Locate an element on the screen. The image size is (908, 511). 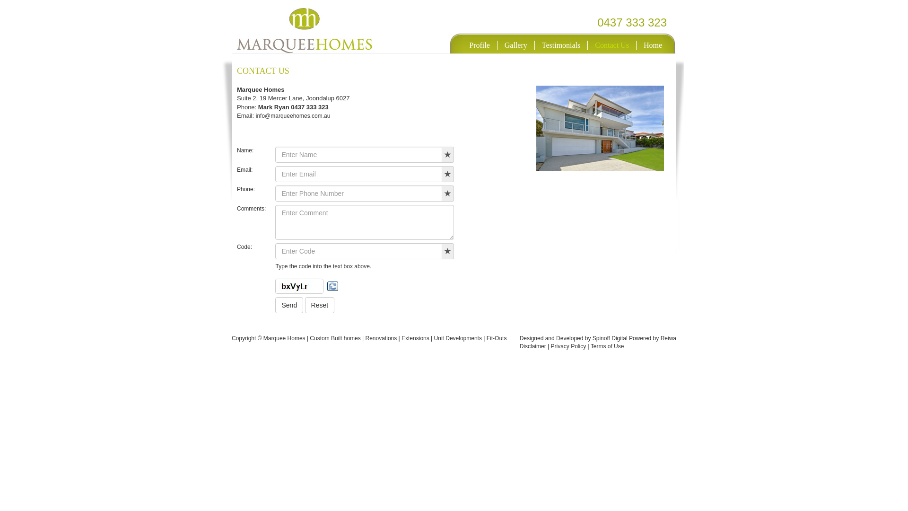
Fit-Outs is located at coordinates (497, 338).